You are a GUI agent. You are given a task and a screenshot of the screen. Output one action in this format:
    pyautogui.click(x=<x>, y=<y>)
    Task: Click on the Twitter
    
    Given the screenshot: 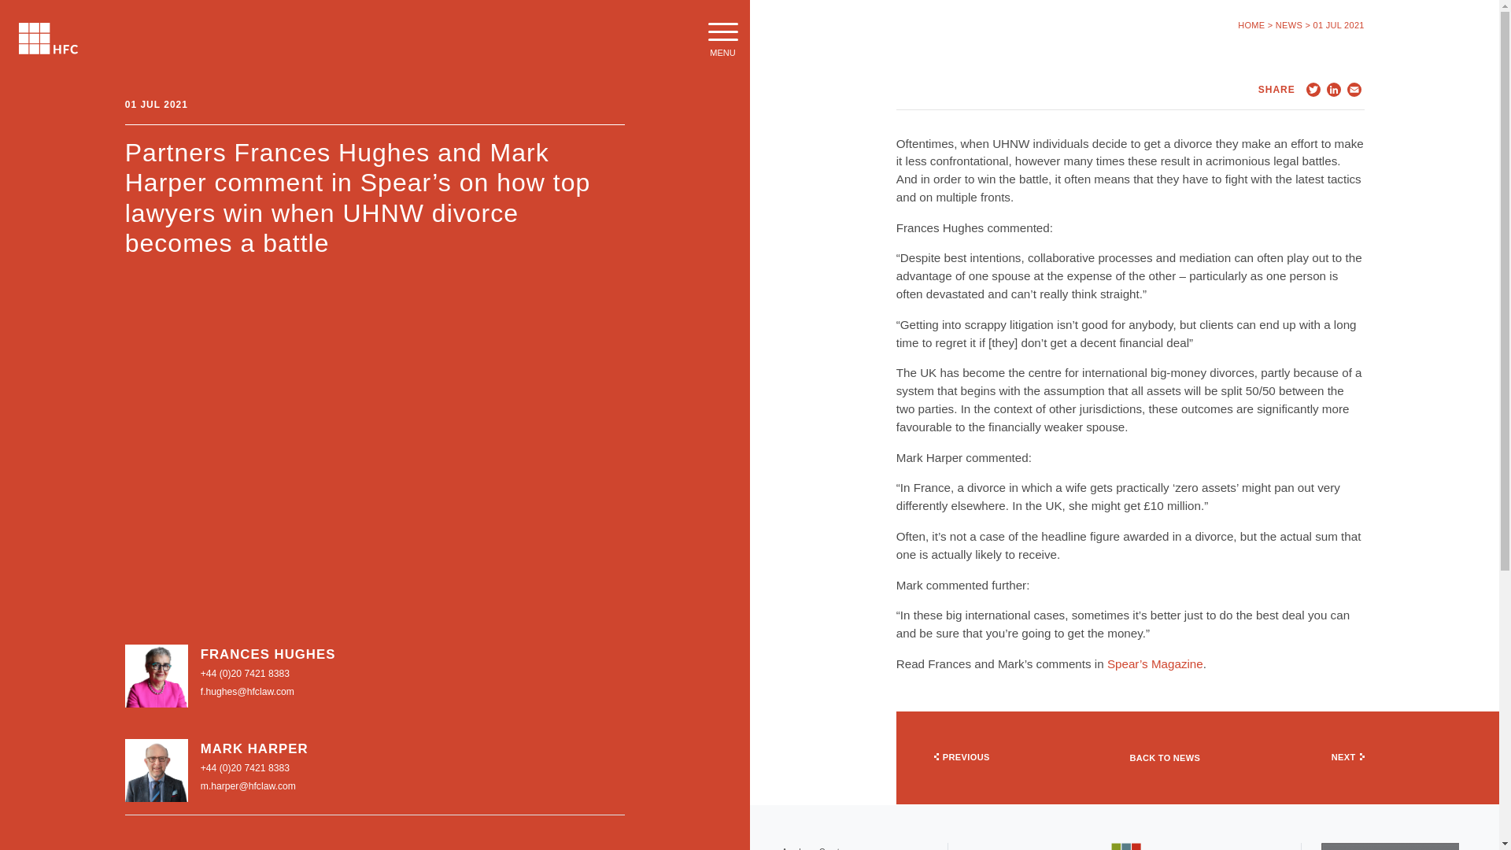 What is the action you would take?
    pyautogui.click(x=1313, y=90)
    